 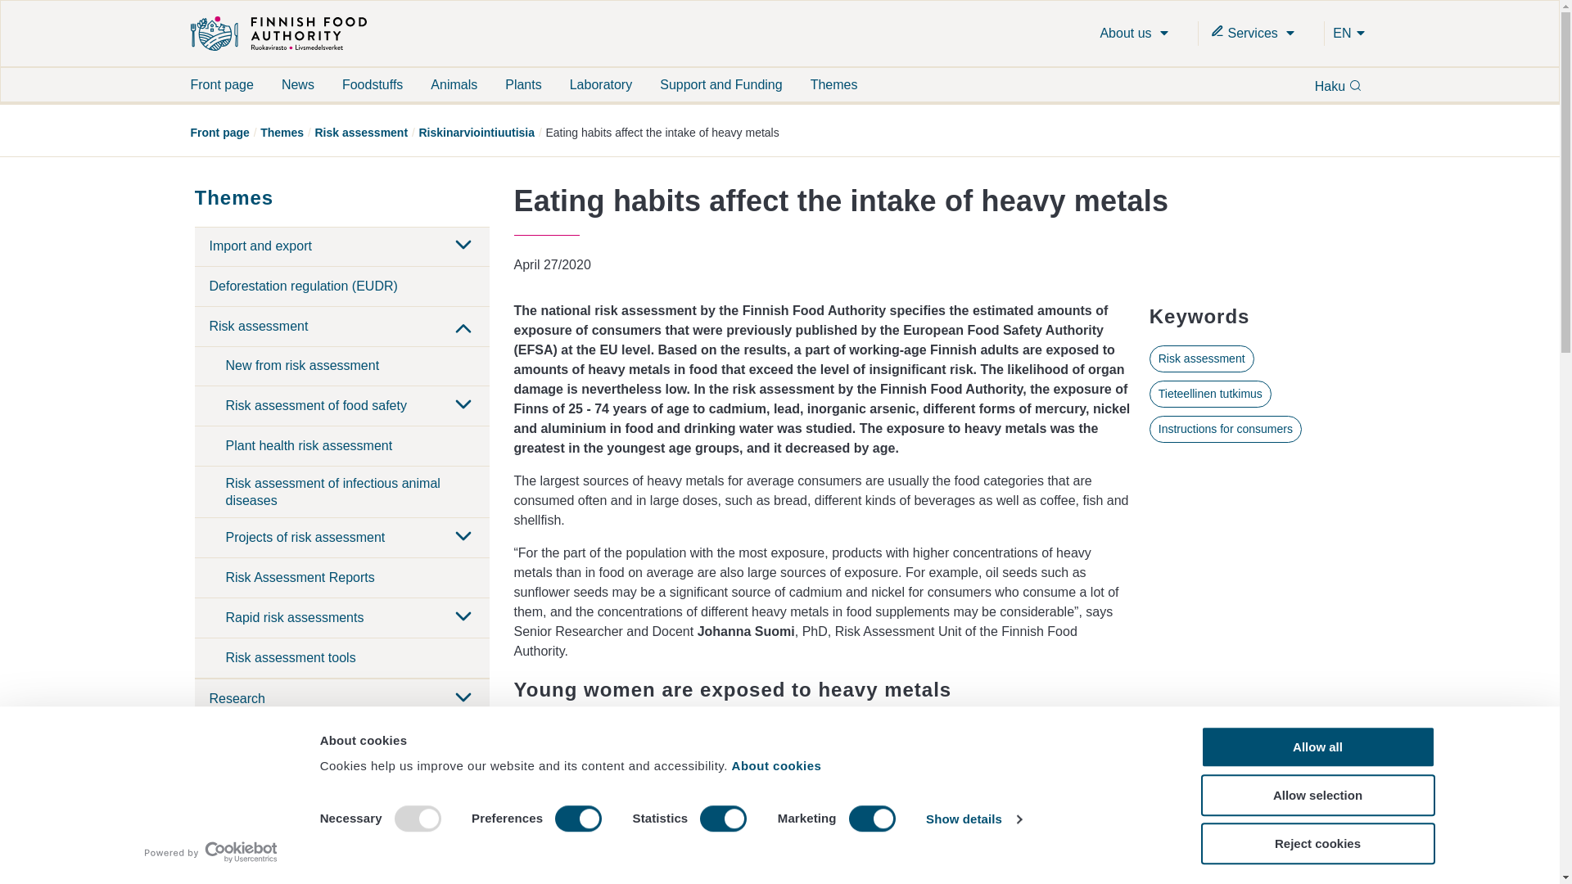 What do you see at coordinates (1317, 843) in the screenshot?
I see `Reject cookies` at bounding box center [1317, 843].